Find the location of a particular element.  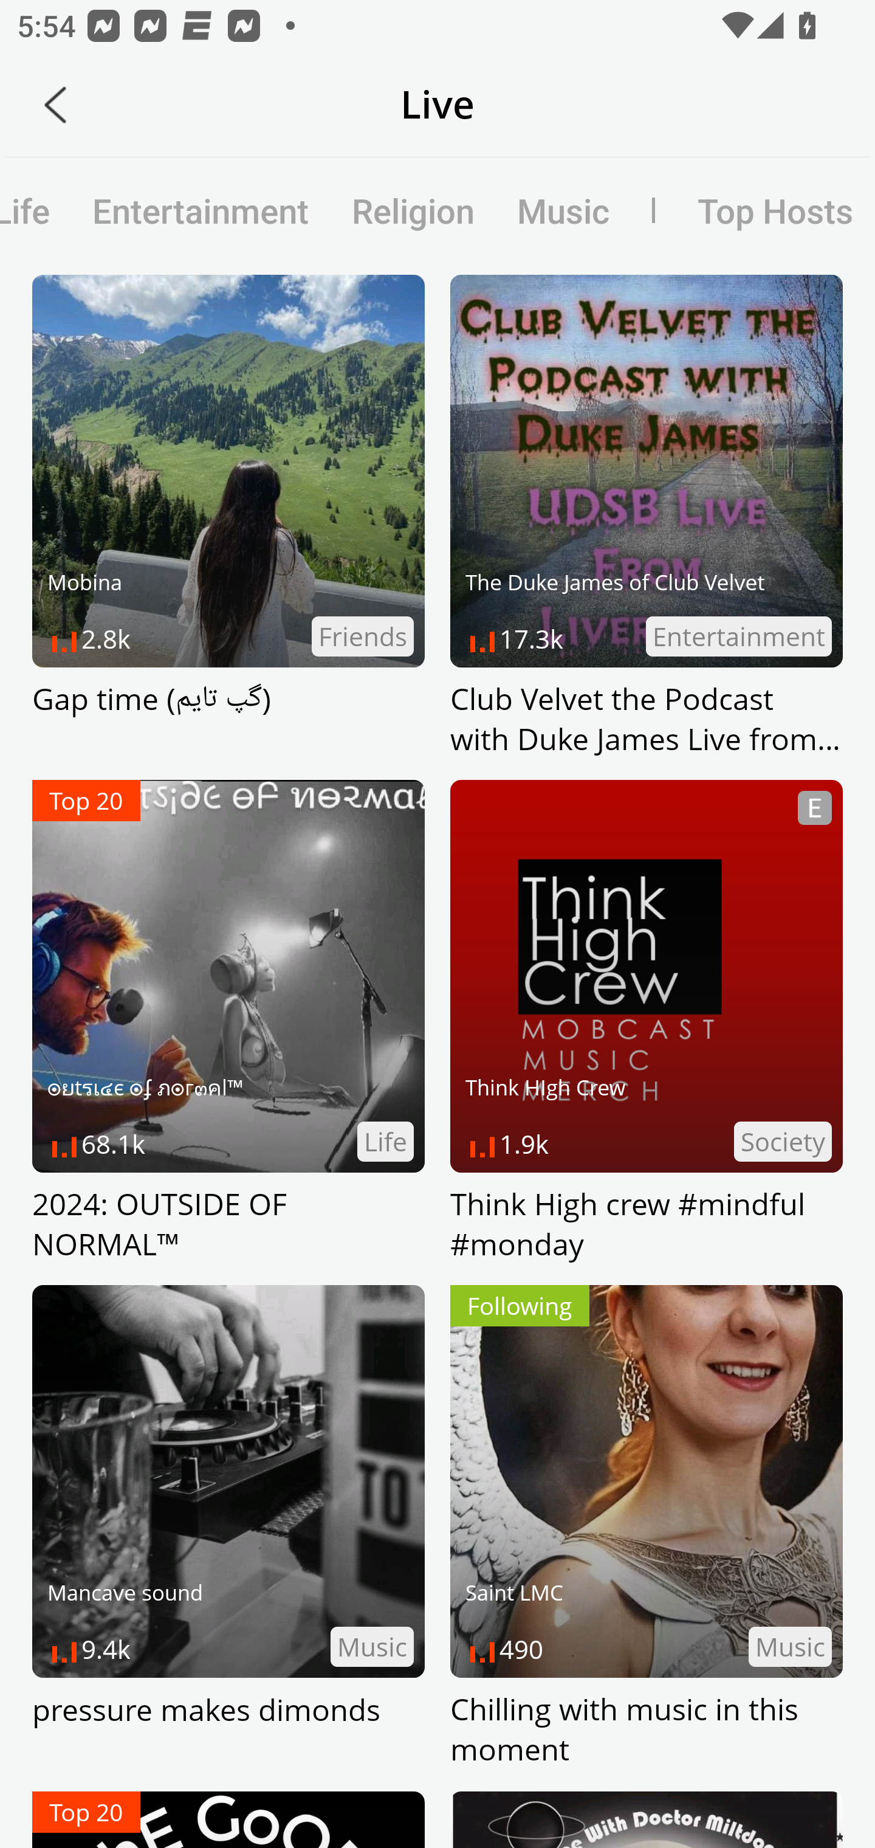

Mancave sound 9.4k Music pressure makes dimonds is located at coordinates (228, 1527).